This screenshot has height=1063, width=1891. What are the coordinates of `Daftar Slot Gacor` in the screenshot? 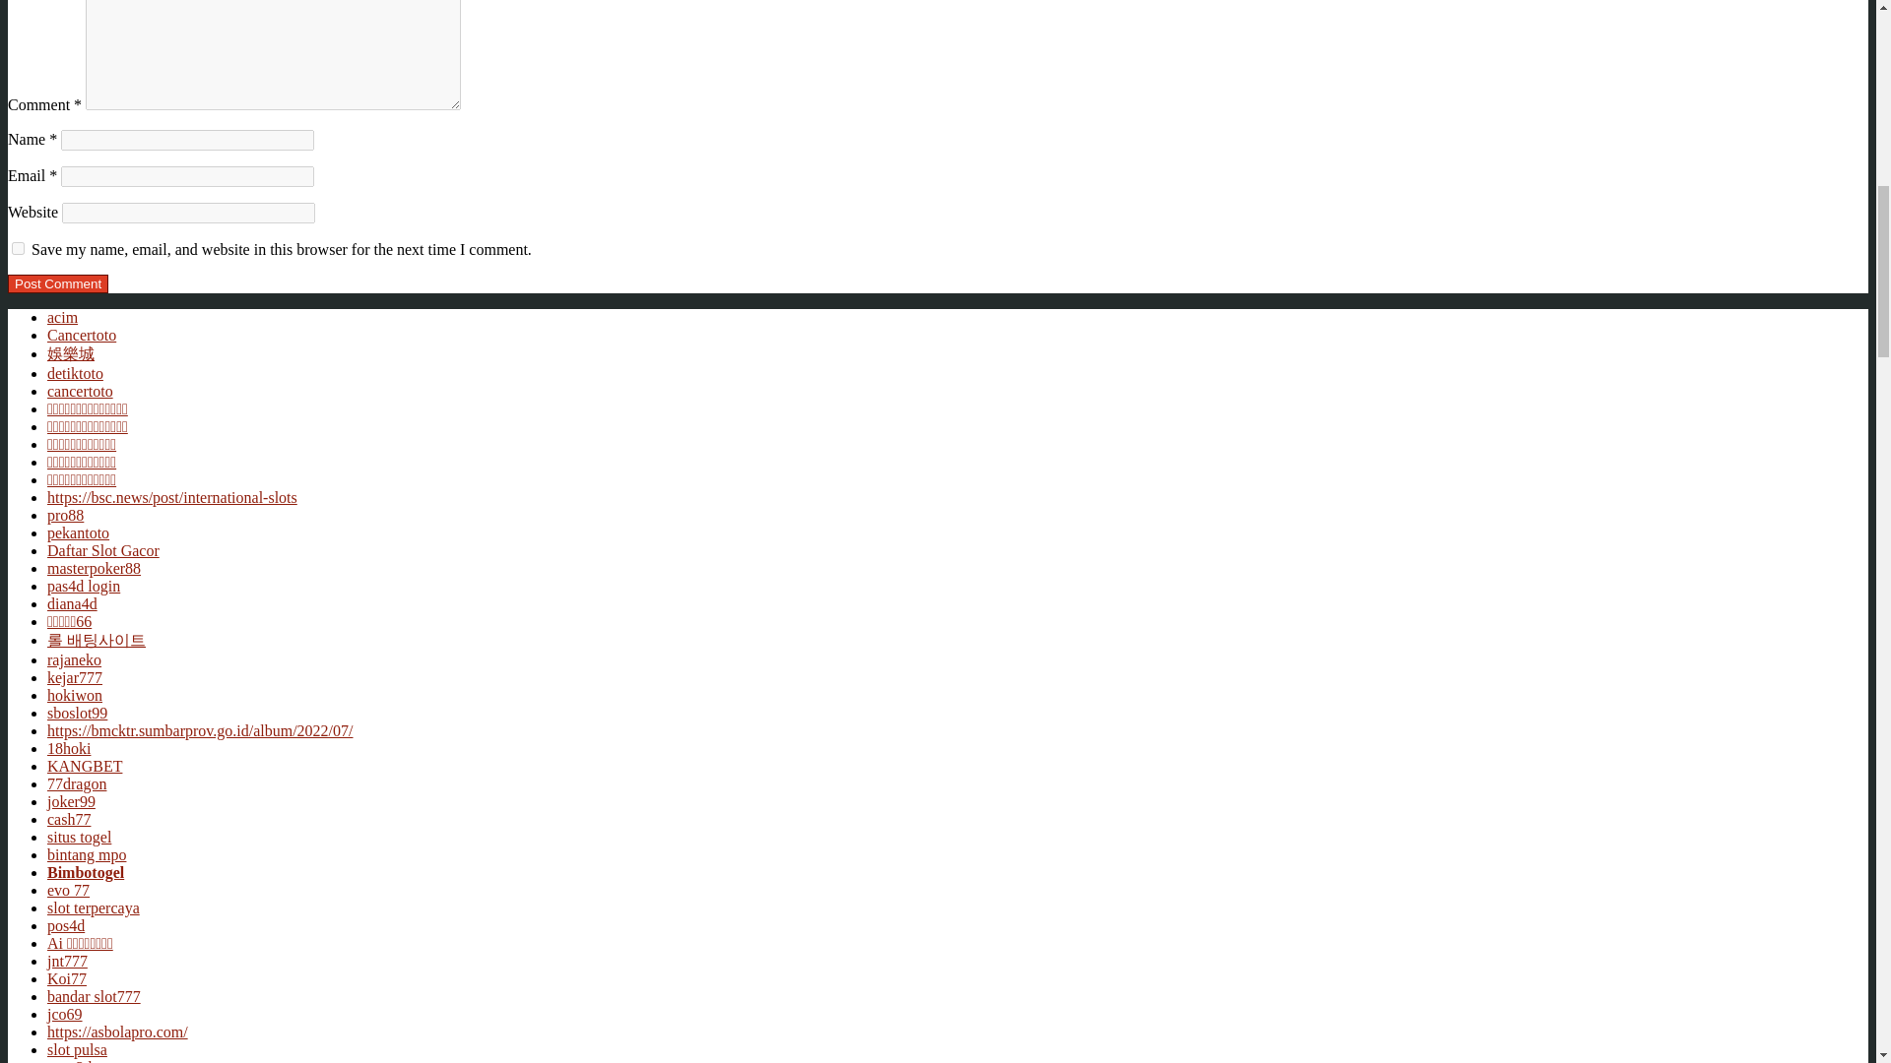 It's located at (102, 550).